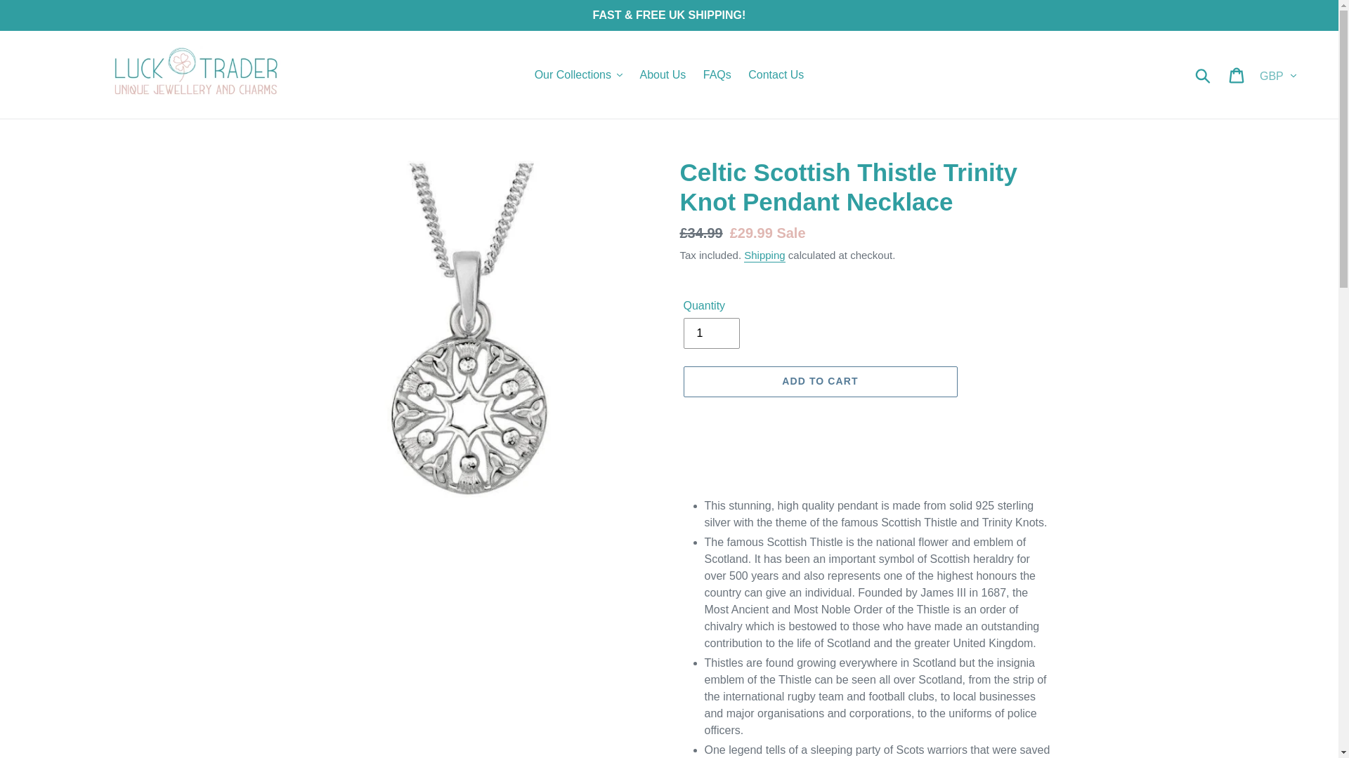 The width and height of the screenshot is (1349, 758). What do you see at coordinates (663, 74) in the screenshot?
I see `About Us` at bounding box center [663, 74].